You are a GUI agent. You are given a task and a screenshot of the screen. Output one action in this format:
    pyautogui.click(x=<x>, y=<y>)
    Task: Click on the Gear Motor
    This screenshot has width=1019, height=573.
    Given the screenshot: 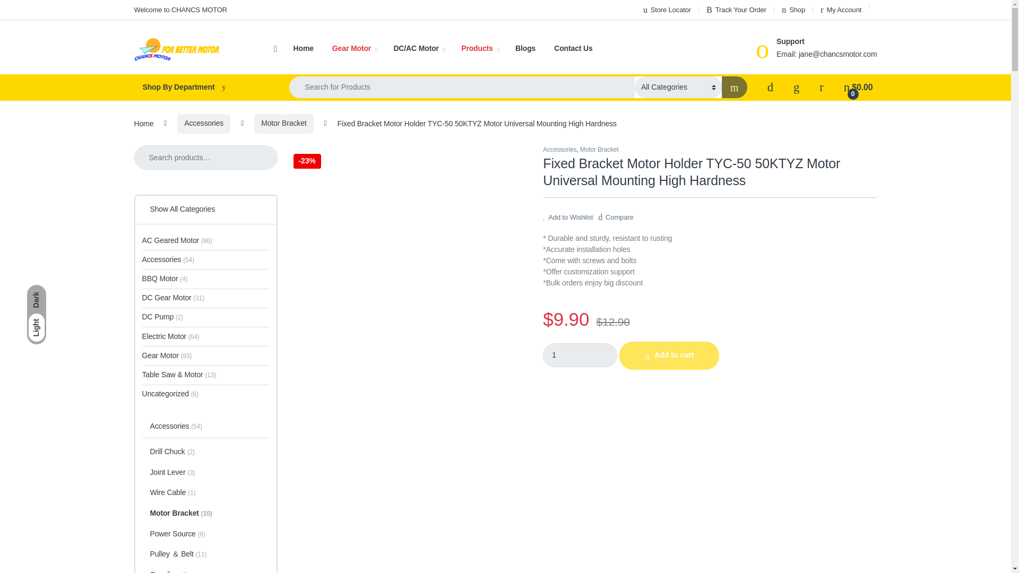 What is the action you would take?
    pyautogui.click(x=355, y=49)
    